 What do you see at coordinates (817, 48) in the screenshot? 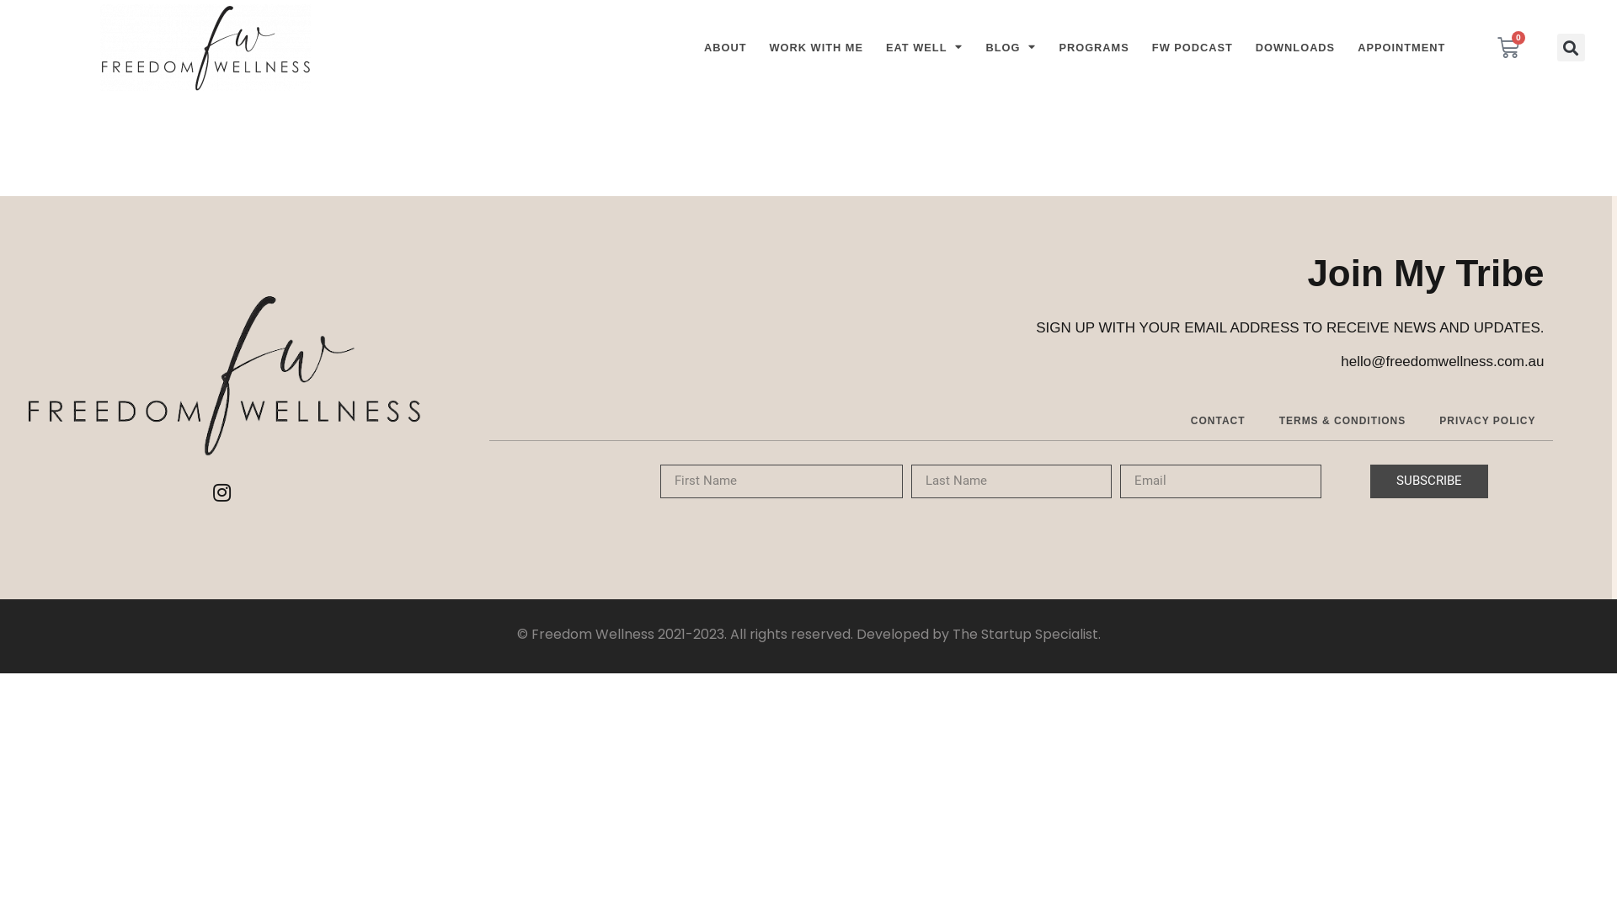
I see `WORK WITH ME` at bounding box center [817, 48].